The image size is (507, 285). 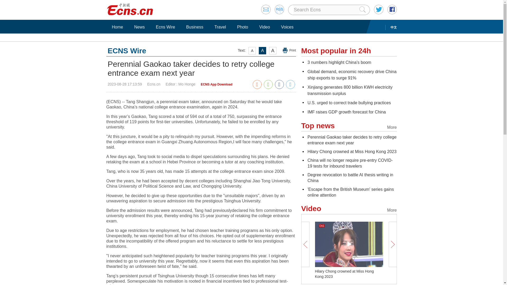 I want to click on Print, so click(x=289, y=50).